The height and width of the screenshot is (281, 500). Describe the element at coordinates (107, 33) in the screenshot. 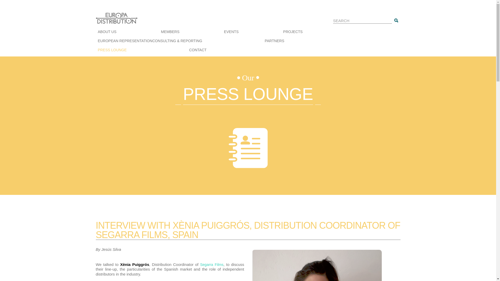

I see `ABOUT US` at that location.